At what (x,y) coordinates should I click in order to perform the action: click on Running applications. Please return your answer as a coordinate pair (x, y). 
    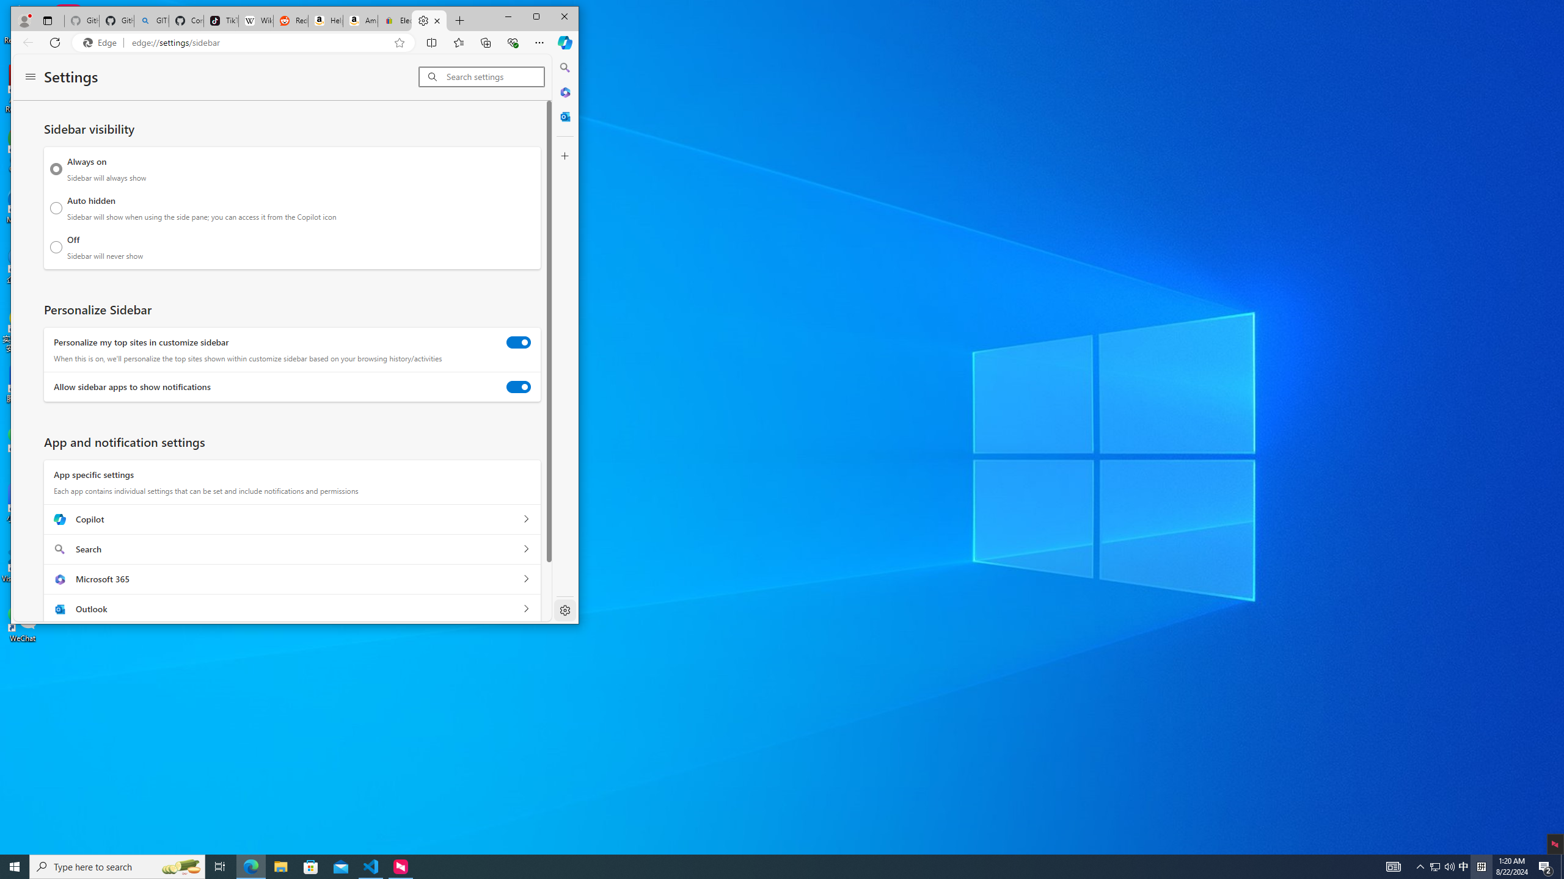
    Looking at the image, I should click on (760, 867).